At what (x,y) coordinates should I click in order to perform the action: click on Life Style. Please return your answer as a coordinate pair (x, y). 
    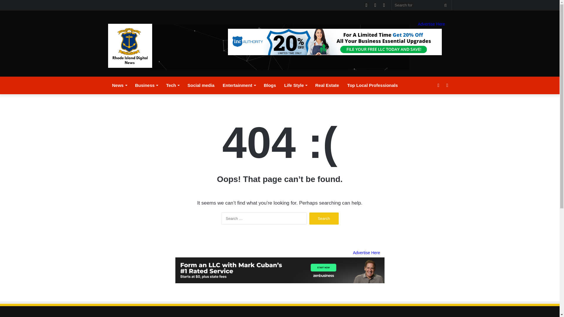
    Looking at the image, I should click on (296, 85).